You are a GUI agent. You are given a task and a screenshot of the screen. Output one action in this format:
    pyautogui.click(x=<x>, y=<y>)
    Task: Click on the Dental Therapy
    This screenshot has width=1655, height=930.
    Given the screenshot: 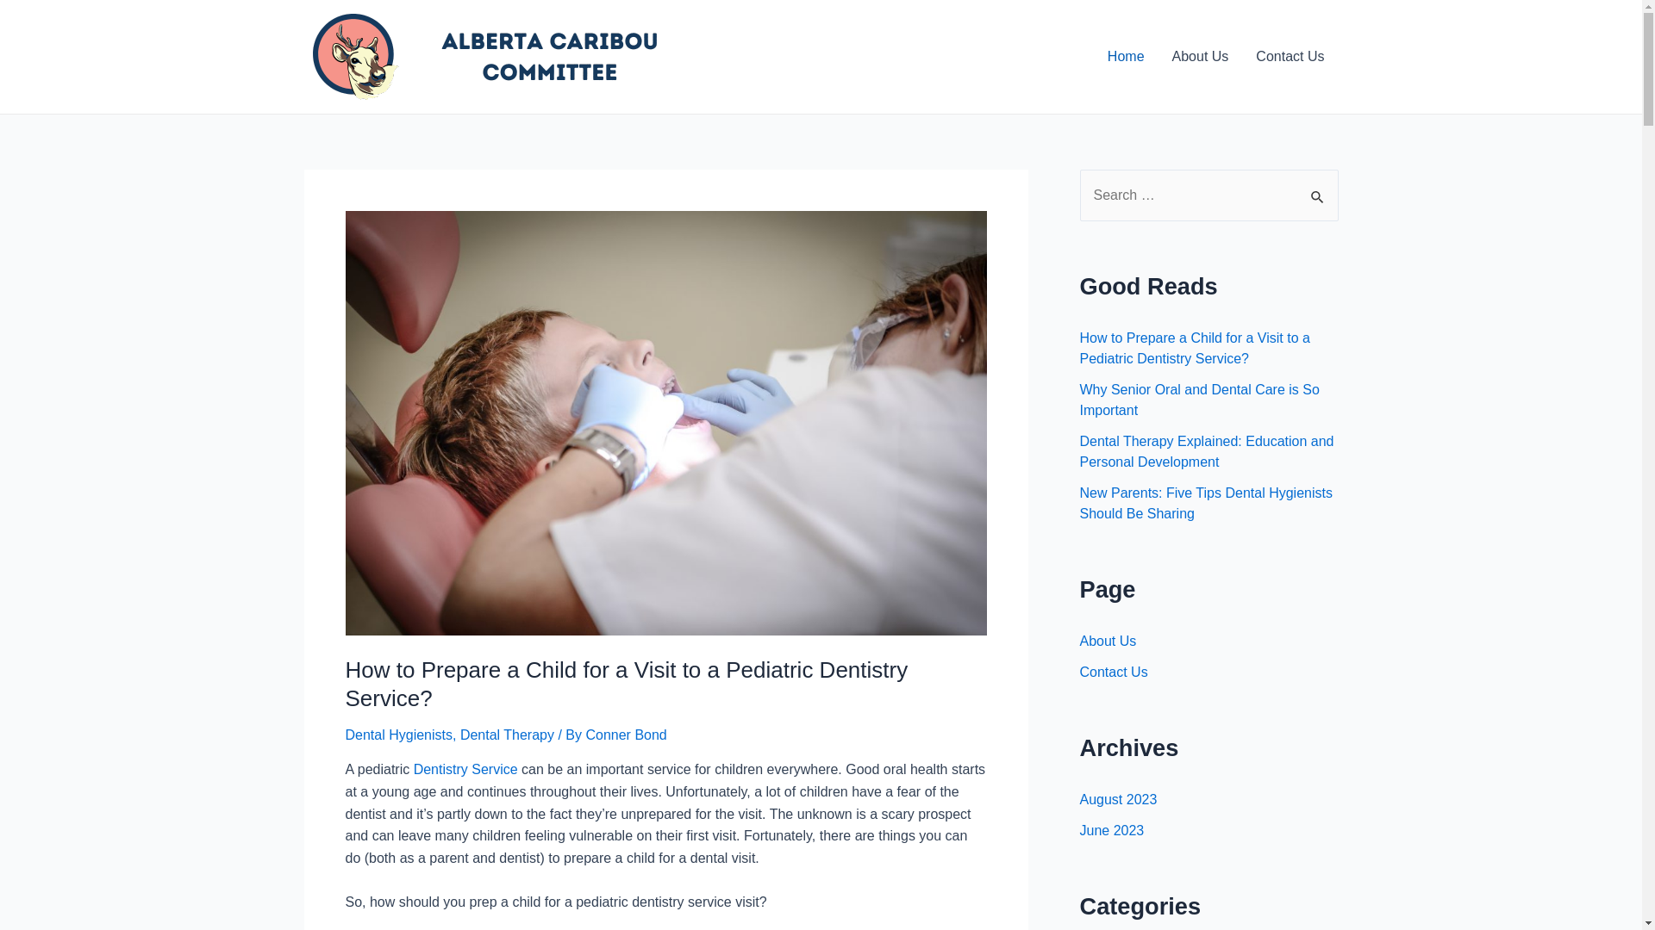 What is the action you would take?
    pyautogui.click(x=507, y=735)
    